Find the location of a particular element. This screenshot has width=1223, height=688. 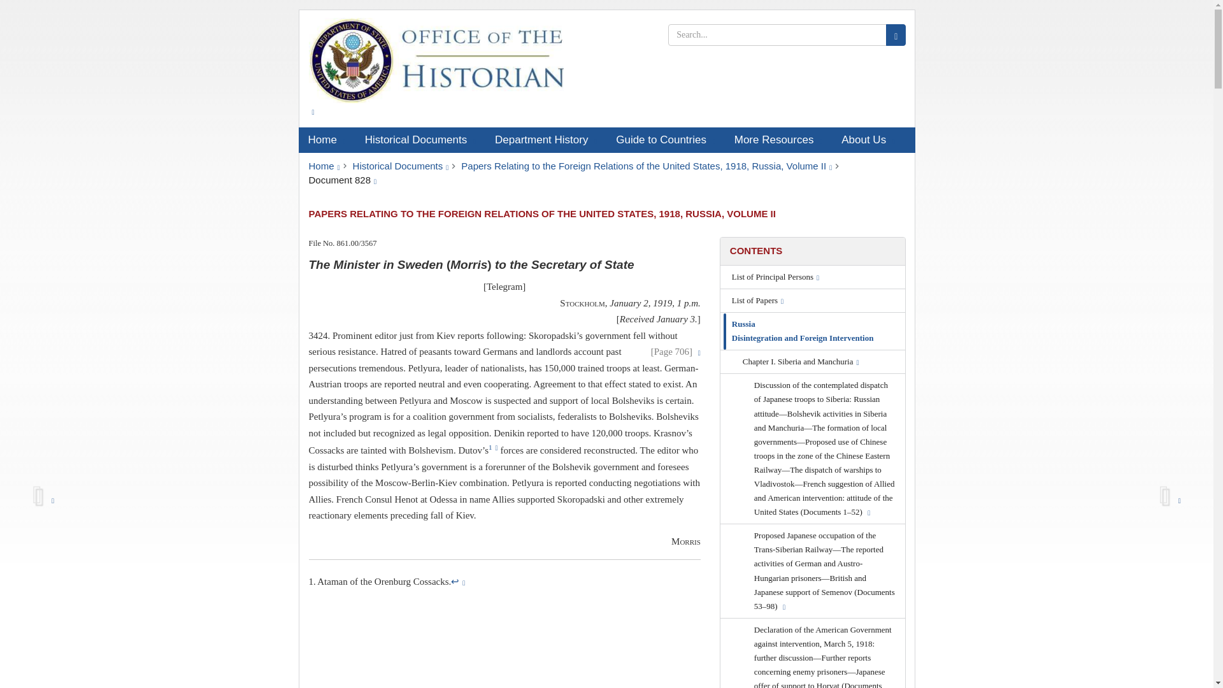

More Resources is located at coordinates (778, 140).